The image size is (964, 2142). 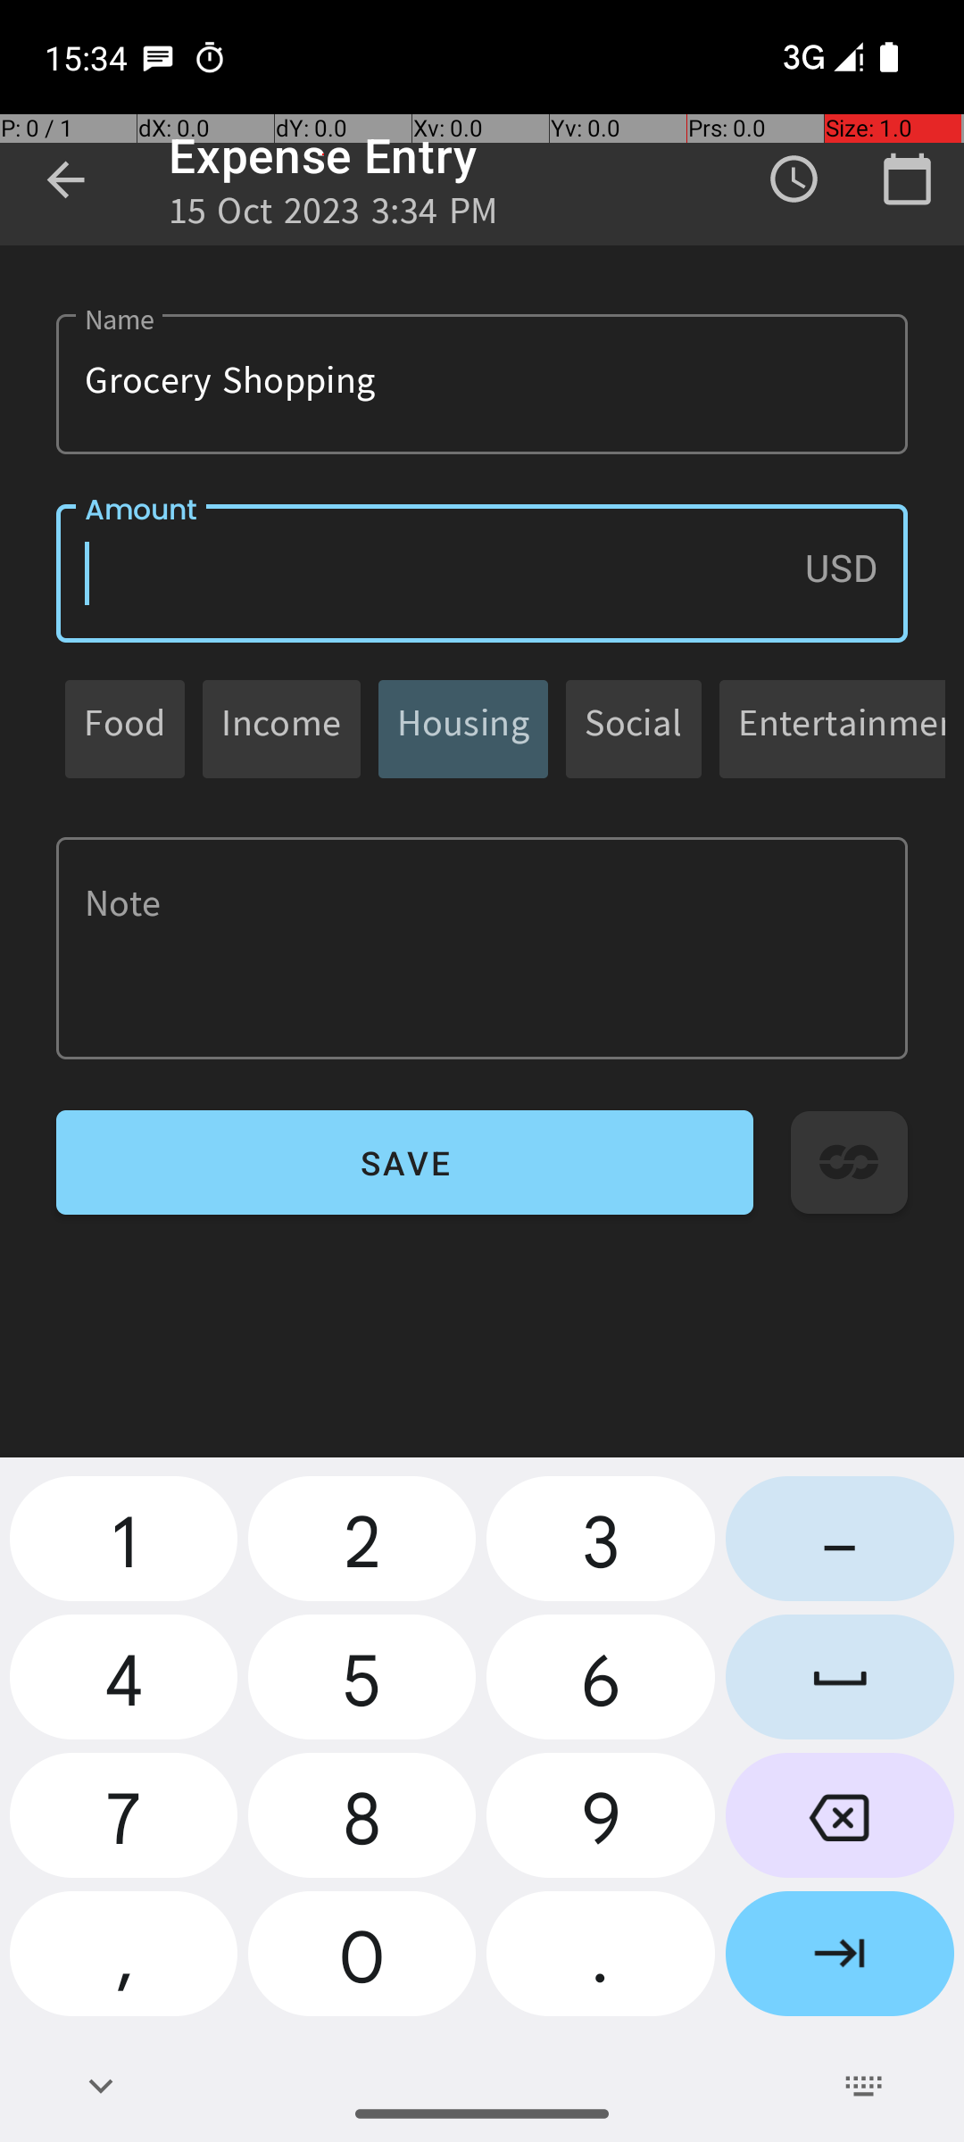 What do you see at coordinates (158, 57) in the screenshot?
I see `SMS Messenger notification: Sophie Gonzalez` at bounding box center [158, 57].